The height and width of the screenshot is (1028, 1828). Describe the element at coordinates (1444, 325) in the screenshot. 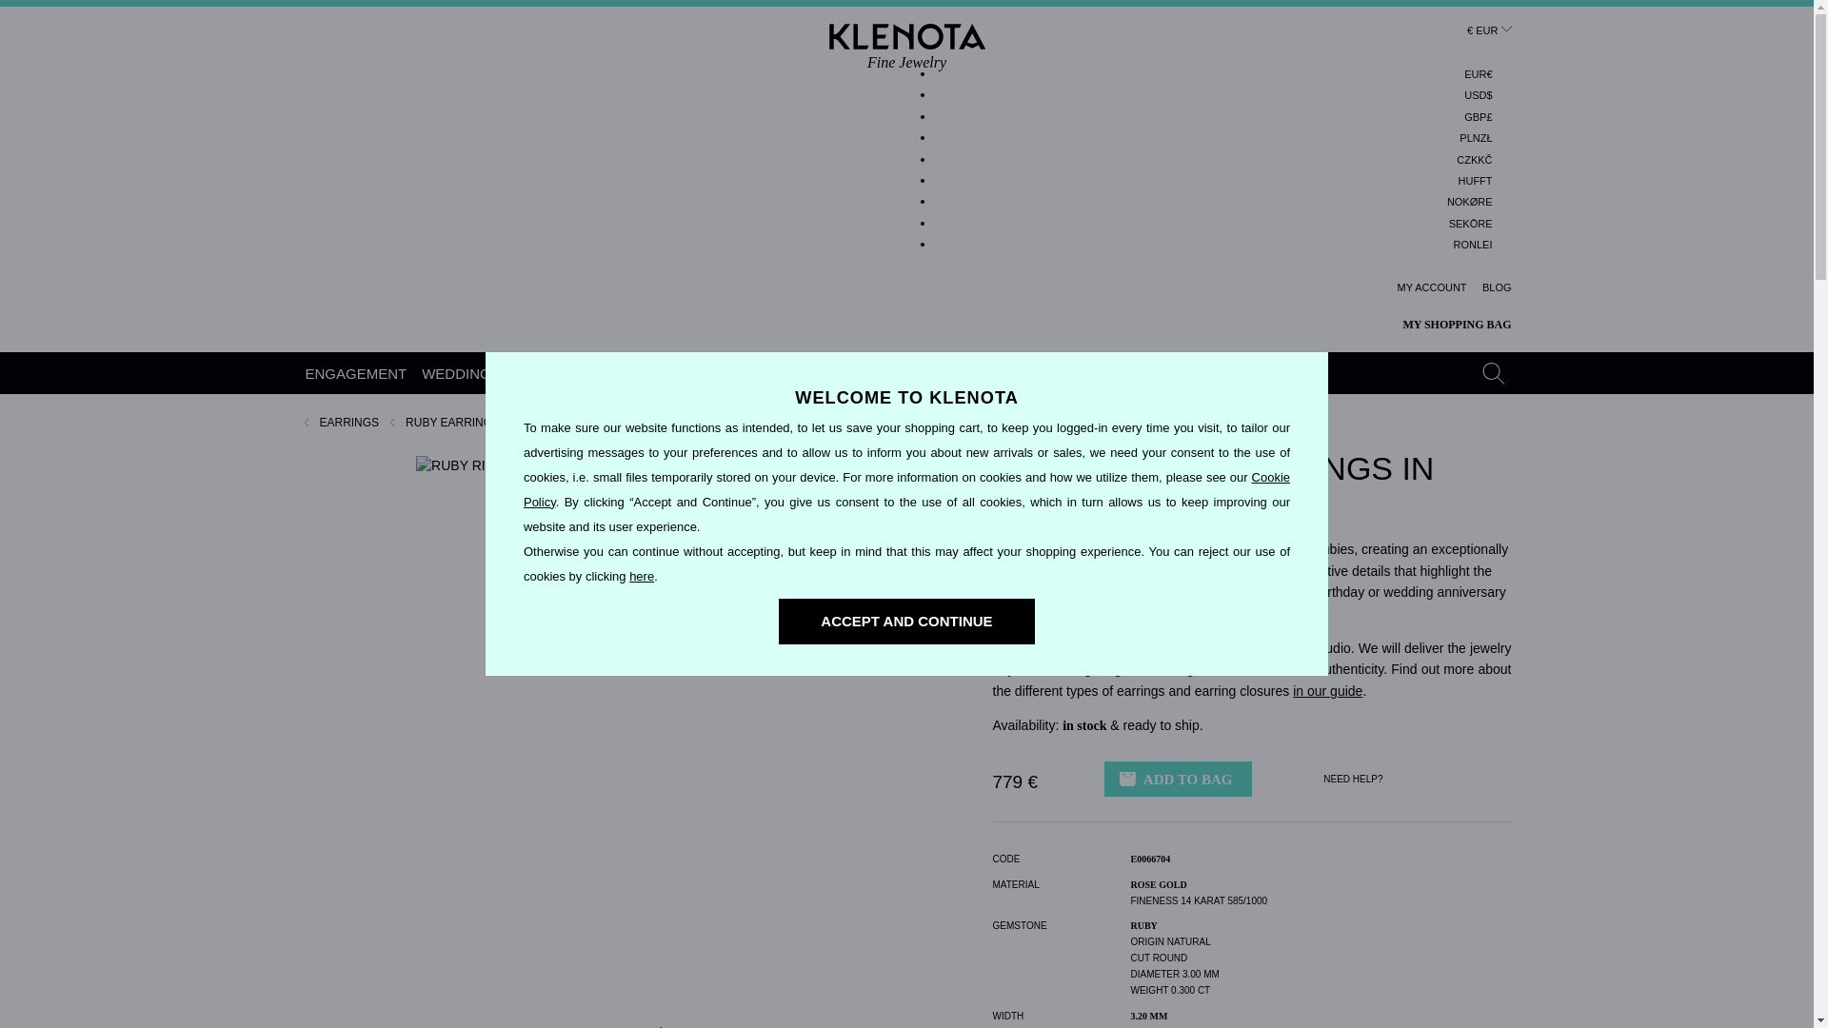

I see `MY SHOPPING BAG` at that location.